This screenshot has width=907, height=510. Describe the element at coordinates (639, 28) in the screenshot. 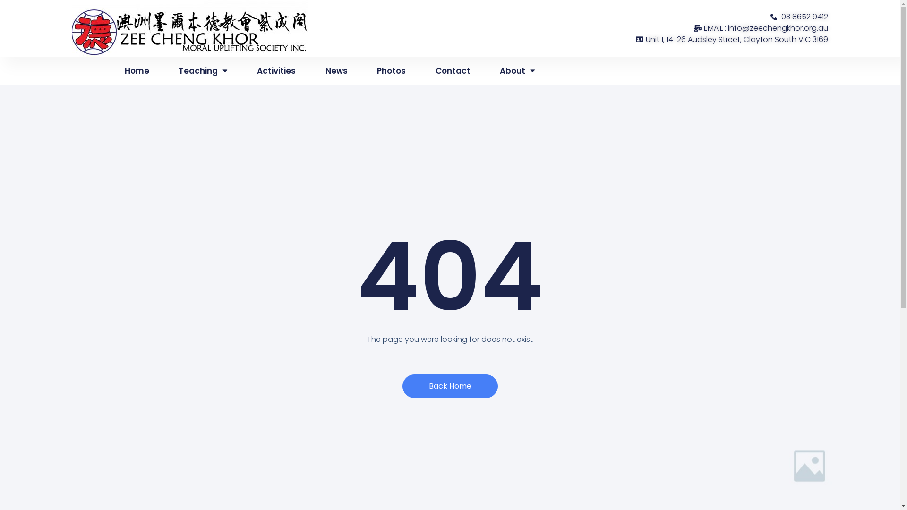

I see `EMAIL : info@zeechengkhor.org.au` at that location.